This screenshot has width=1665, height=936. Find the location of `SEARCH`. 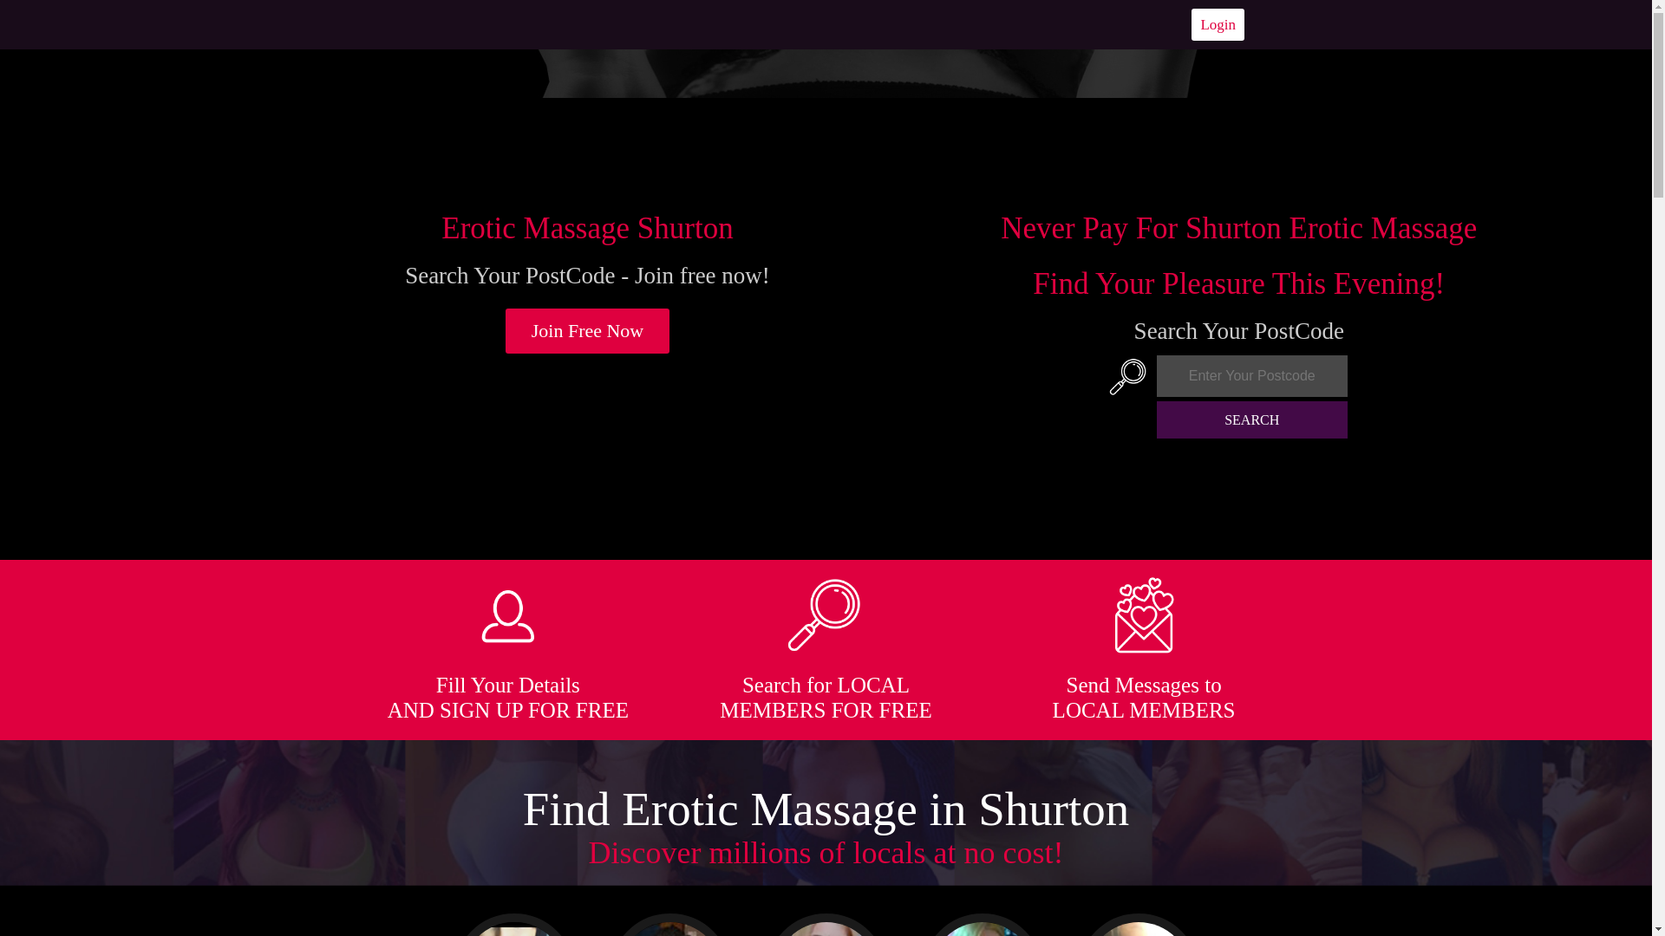

SEARCH is located at coordinates (1252, 419).